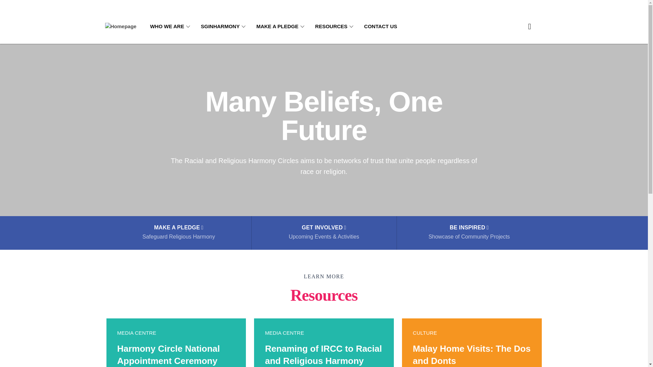 This screenshot has width=653, height=367. I want to click on MAKE A PLEDGE, so click(469, 233).